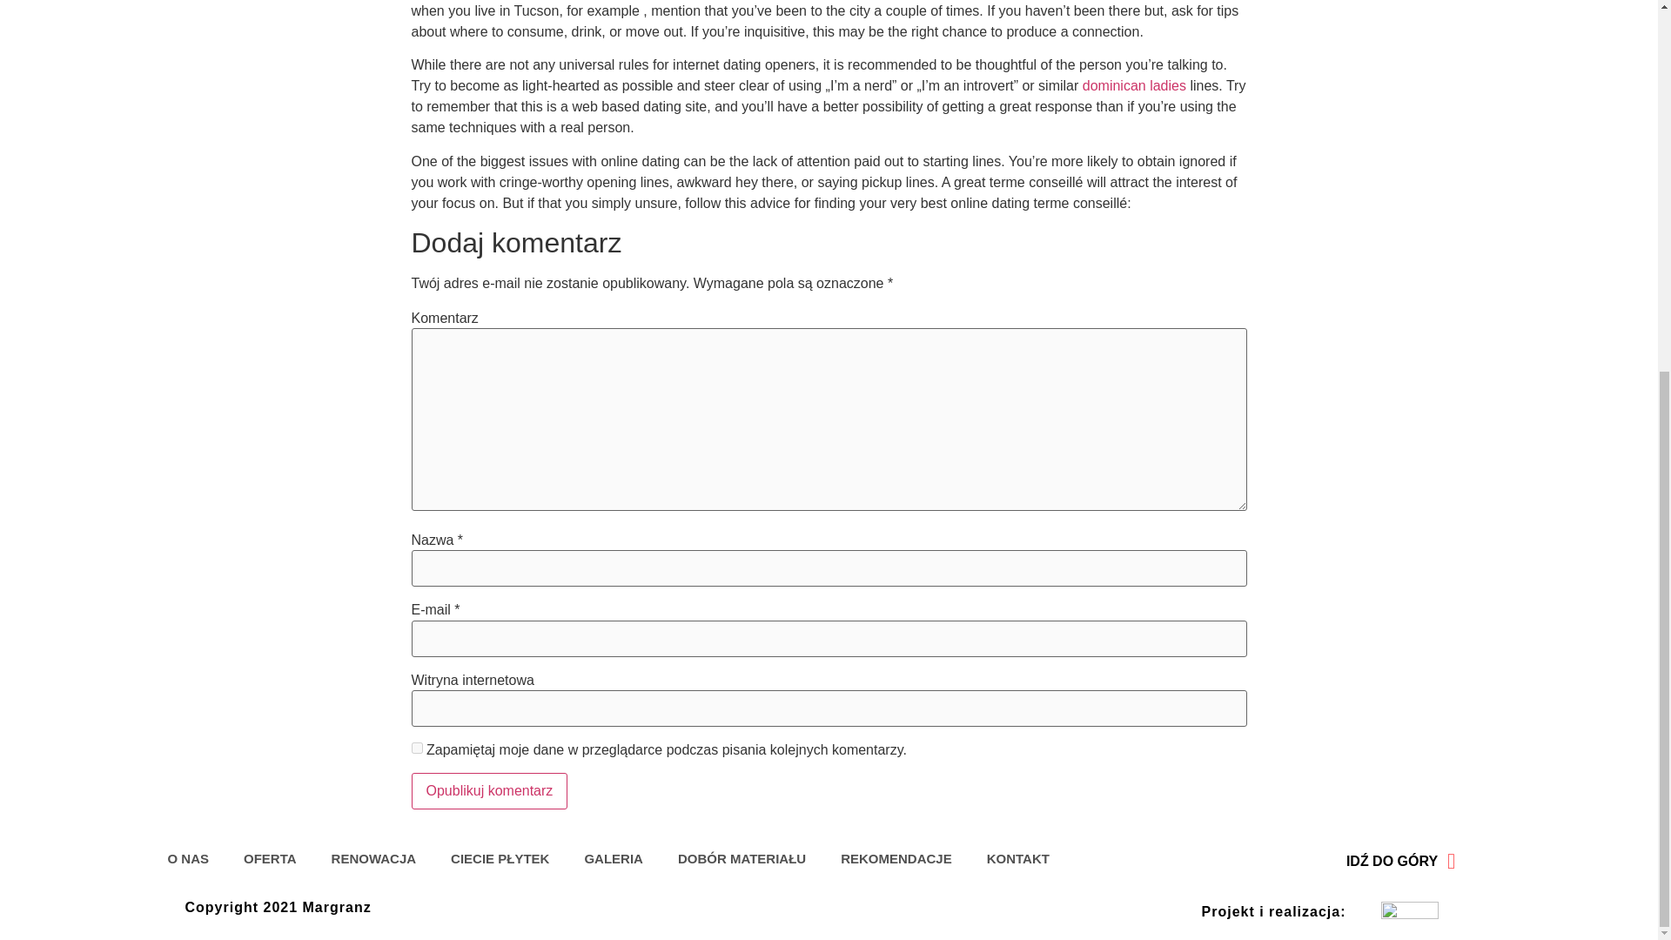 Image resolution: width=1671 pixels, height=940 pixels. Describe the element at coordinates (896, 858) in the screenshot. I see `REKOMENDACJE` at that location.